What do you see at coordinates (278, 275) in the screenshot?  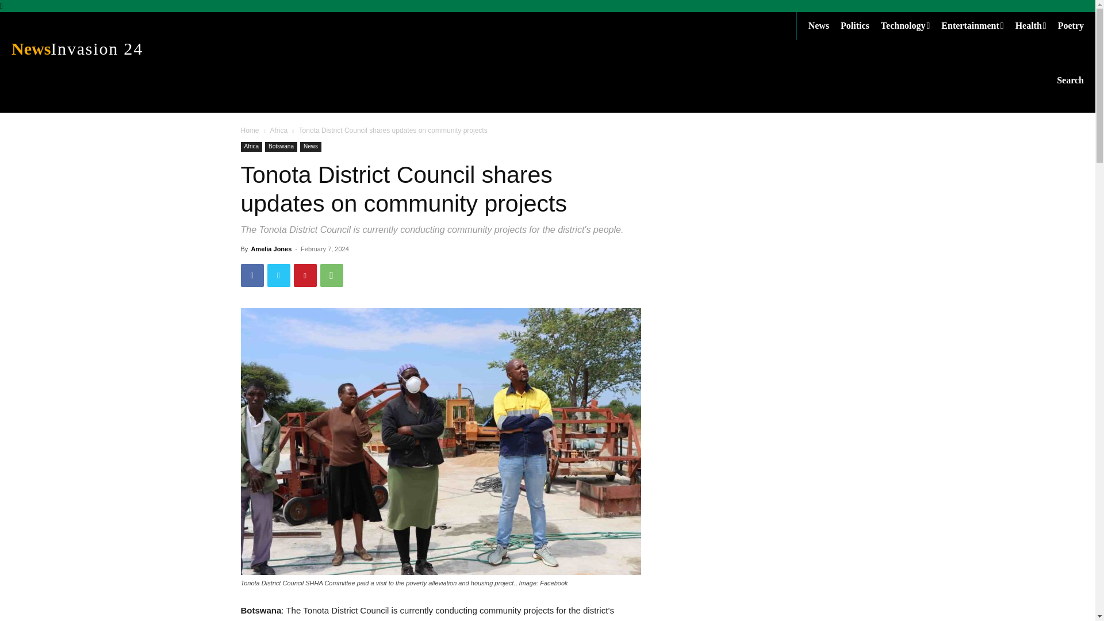 I see `Twitter` at bounding box center [278, 275].